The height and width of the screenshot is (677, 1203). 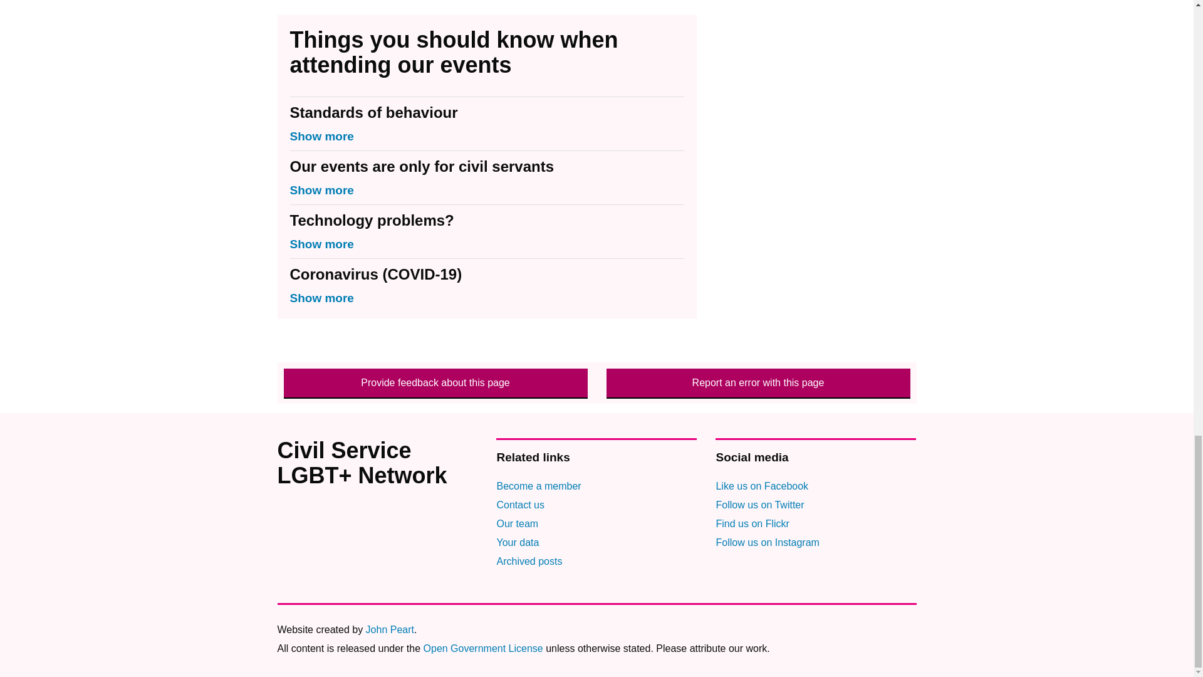 What do you see at coordinates (390, 629) in the screenshot?
I see `John Peart` at bounding box center [390, 629].